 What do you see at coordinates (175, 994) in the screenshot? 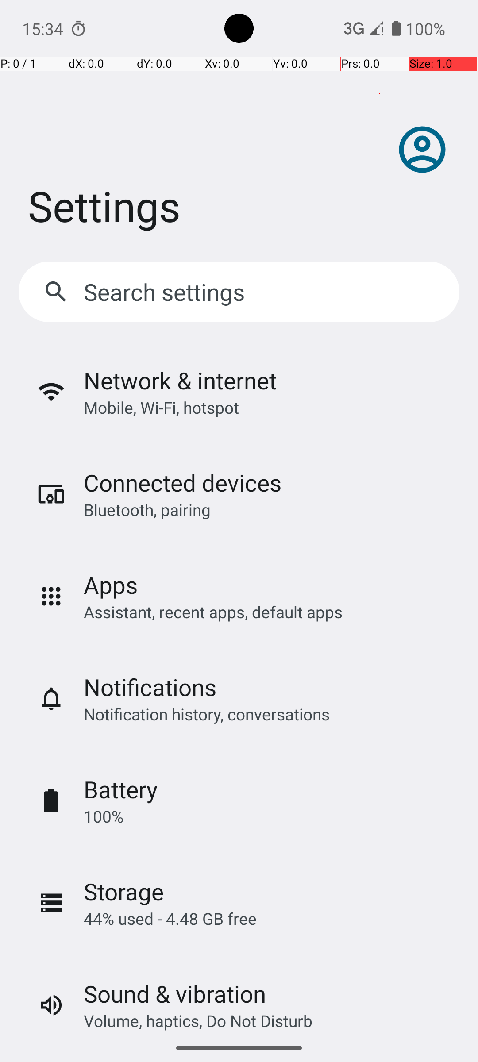
I see `Sound & vibration` at bounding box center [175, 994].